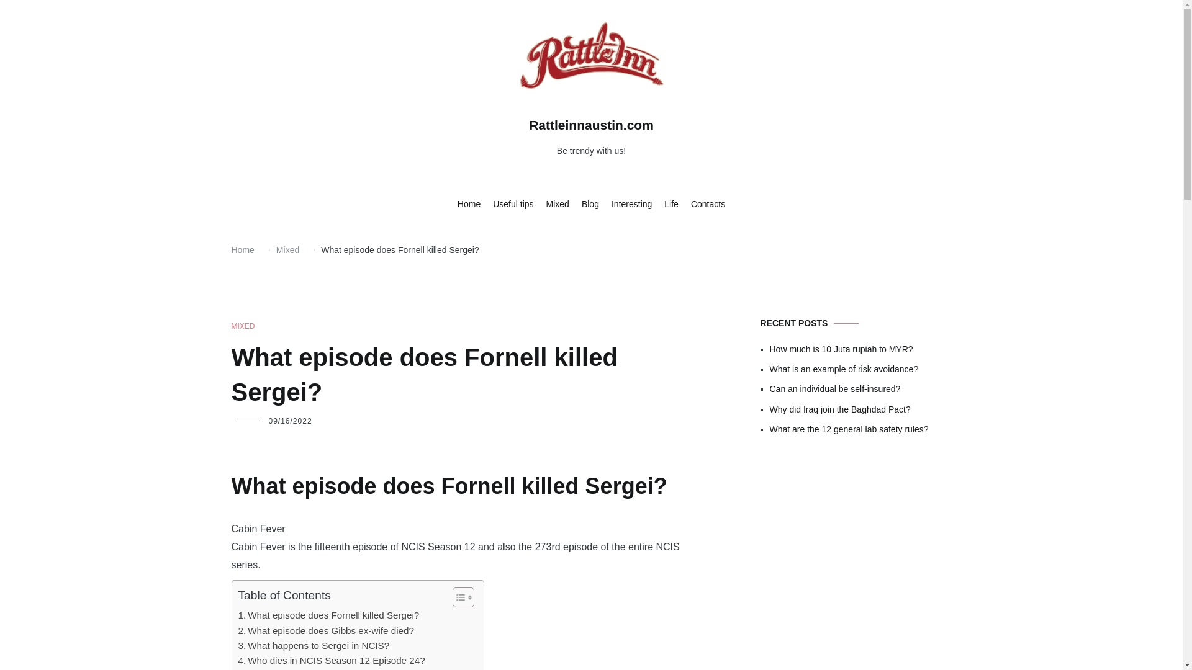 The height and width of the screenshot is (670, 1192). I want to click on Who dies in NCIS Season 12 Episode 24?, so click(332, 660).